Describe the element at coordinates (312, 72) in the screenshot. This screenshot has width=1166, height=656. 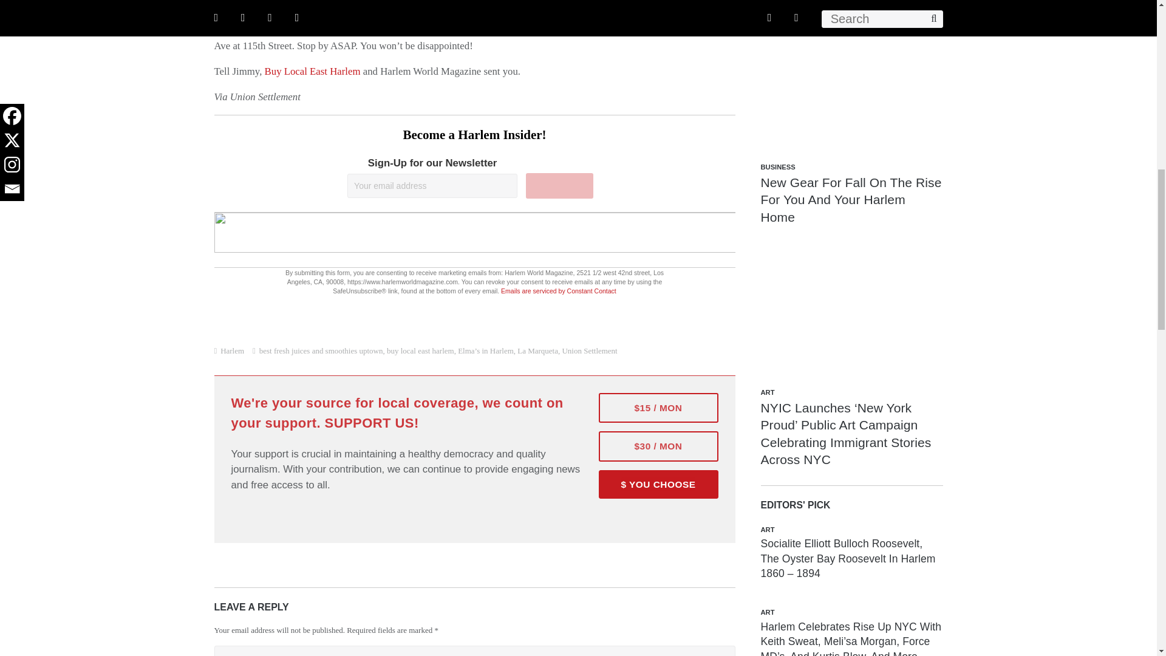
I see `Buy Local East Harlem` at that location.